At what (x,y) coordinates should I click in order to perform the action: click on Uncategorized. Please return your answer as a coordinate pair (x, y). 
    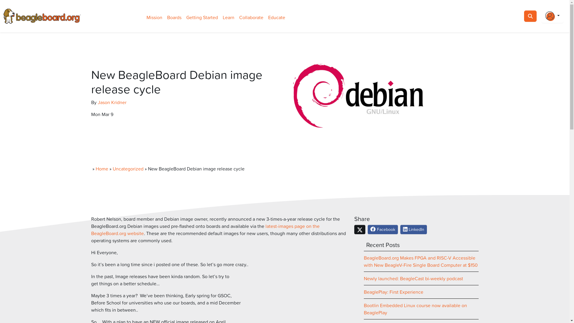
    Looking at the image, I should click on (128, 169).